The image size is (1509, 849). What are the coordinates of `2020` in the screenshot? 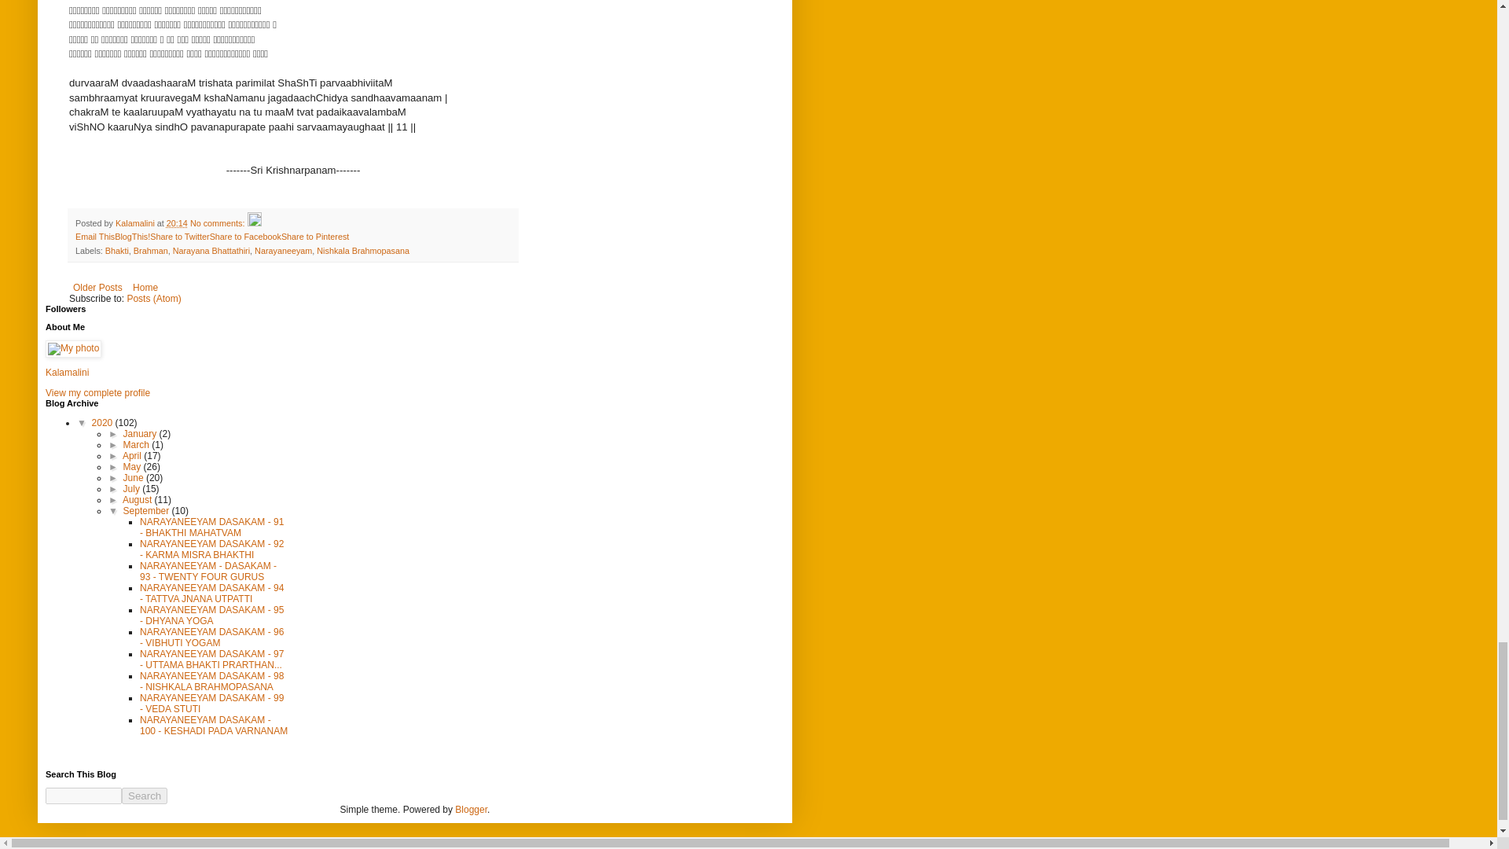 It's located at (104, 423).